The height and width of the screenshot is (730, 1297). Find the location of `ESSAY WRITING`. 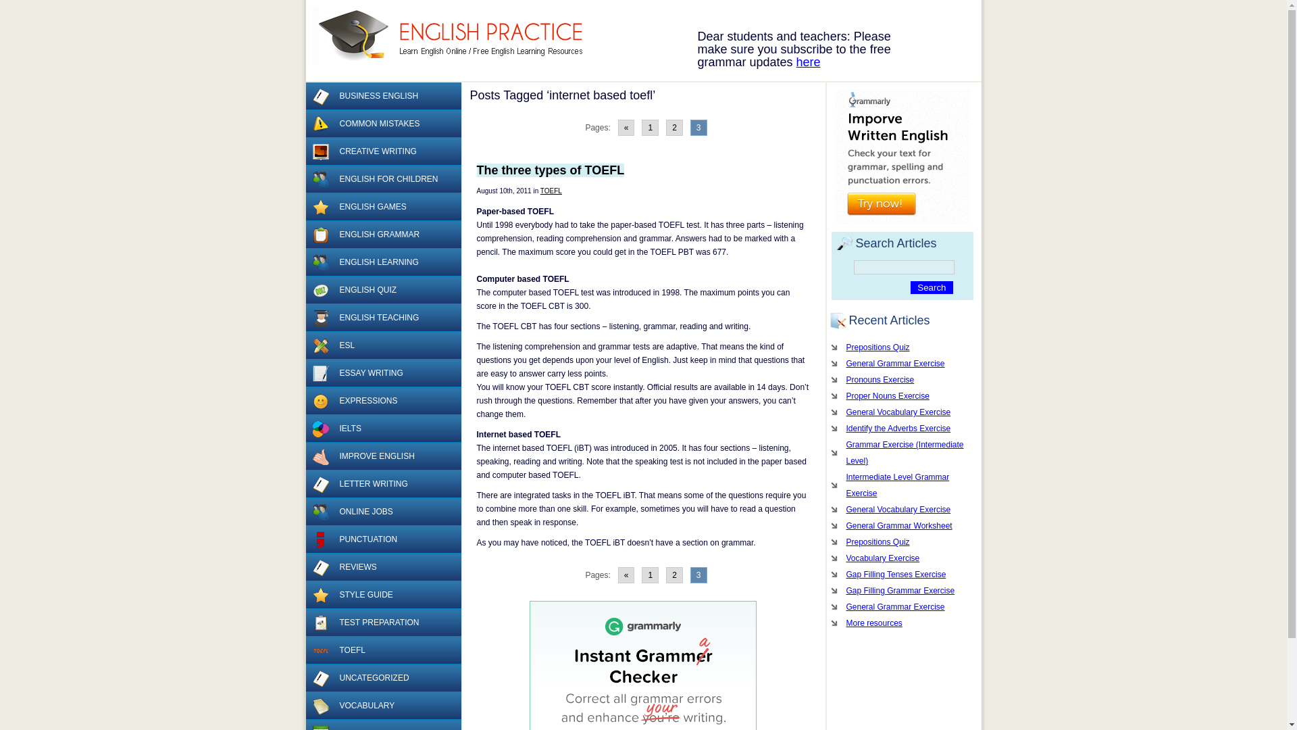

ESSAY WRITING is located at coordinates (382, 373).